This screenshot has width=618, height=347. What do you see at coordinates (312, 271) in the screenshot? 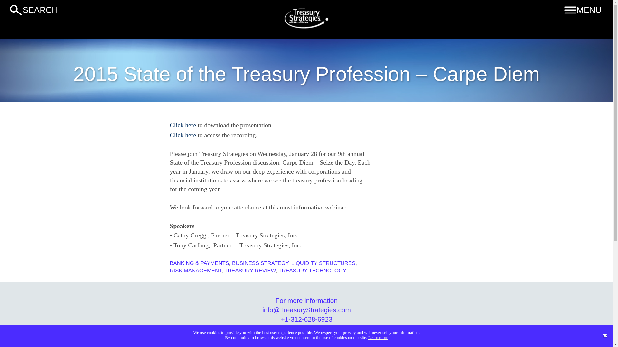
I see `TREASURY TECHNOLOGY` at bounding box center [312, 271].